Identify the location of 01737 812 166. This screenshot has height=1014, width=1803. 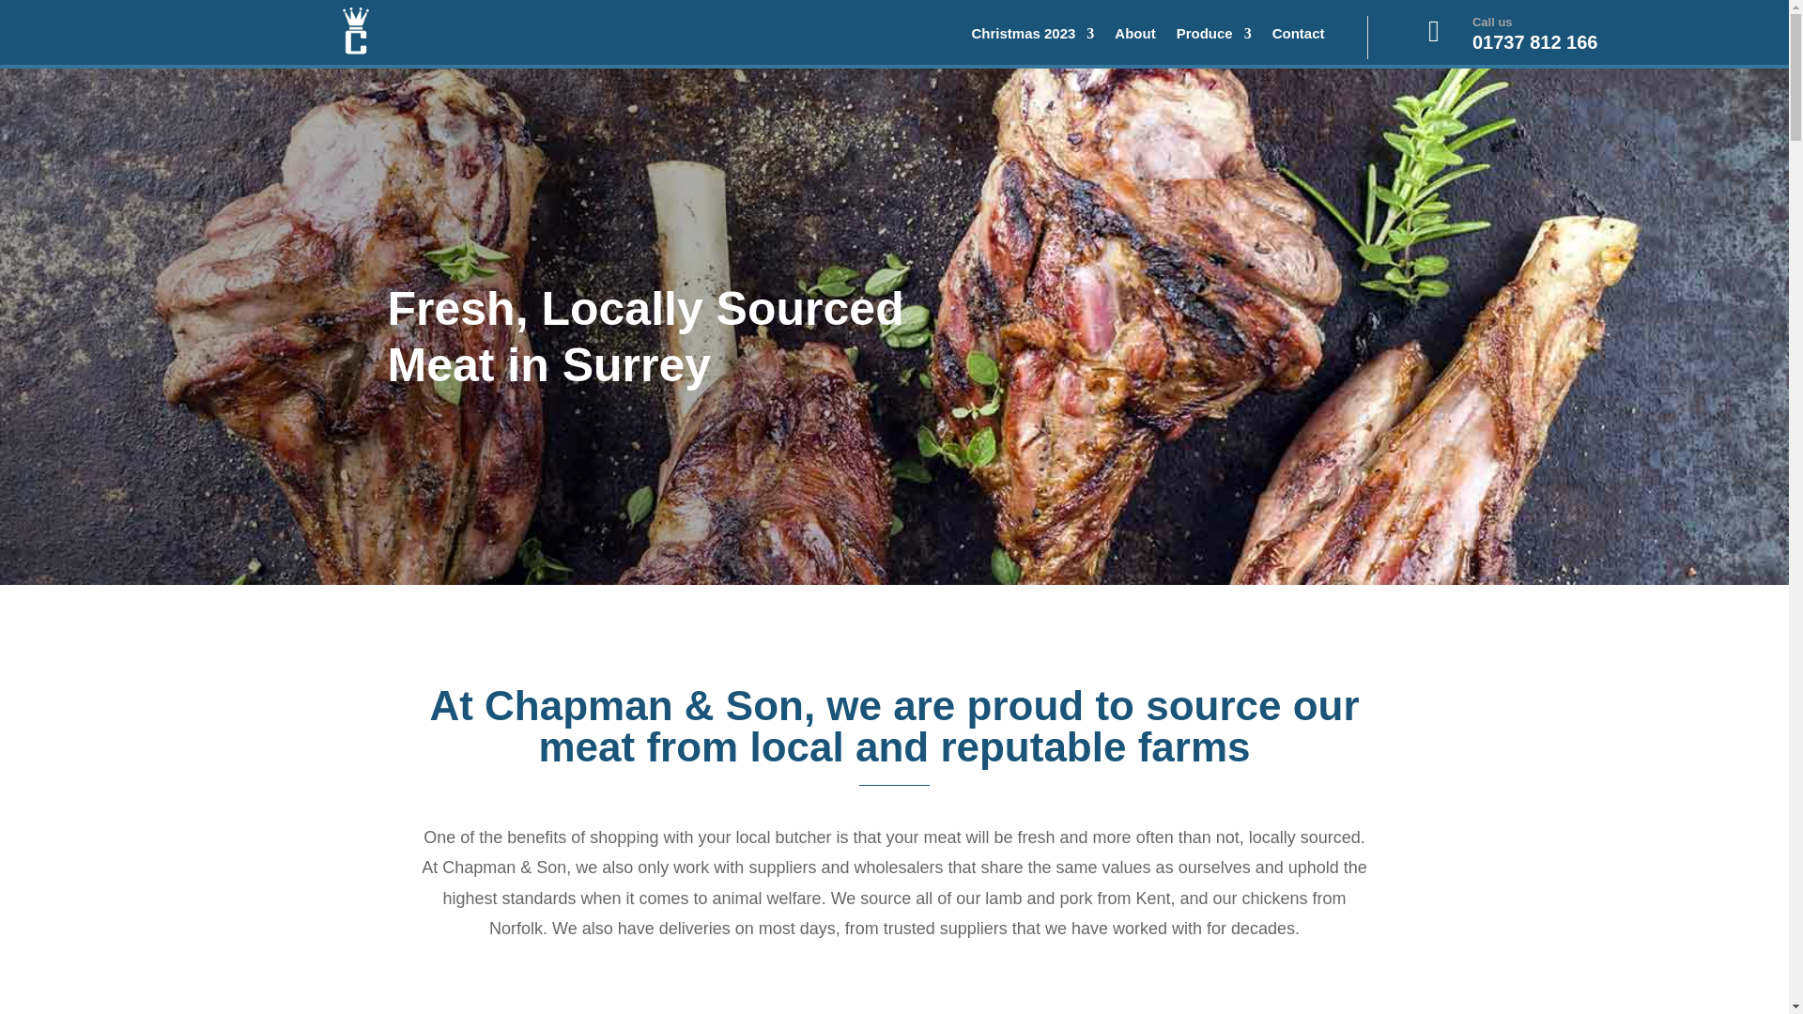
(1534, 41).